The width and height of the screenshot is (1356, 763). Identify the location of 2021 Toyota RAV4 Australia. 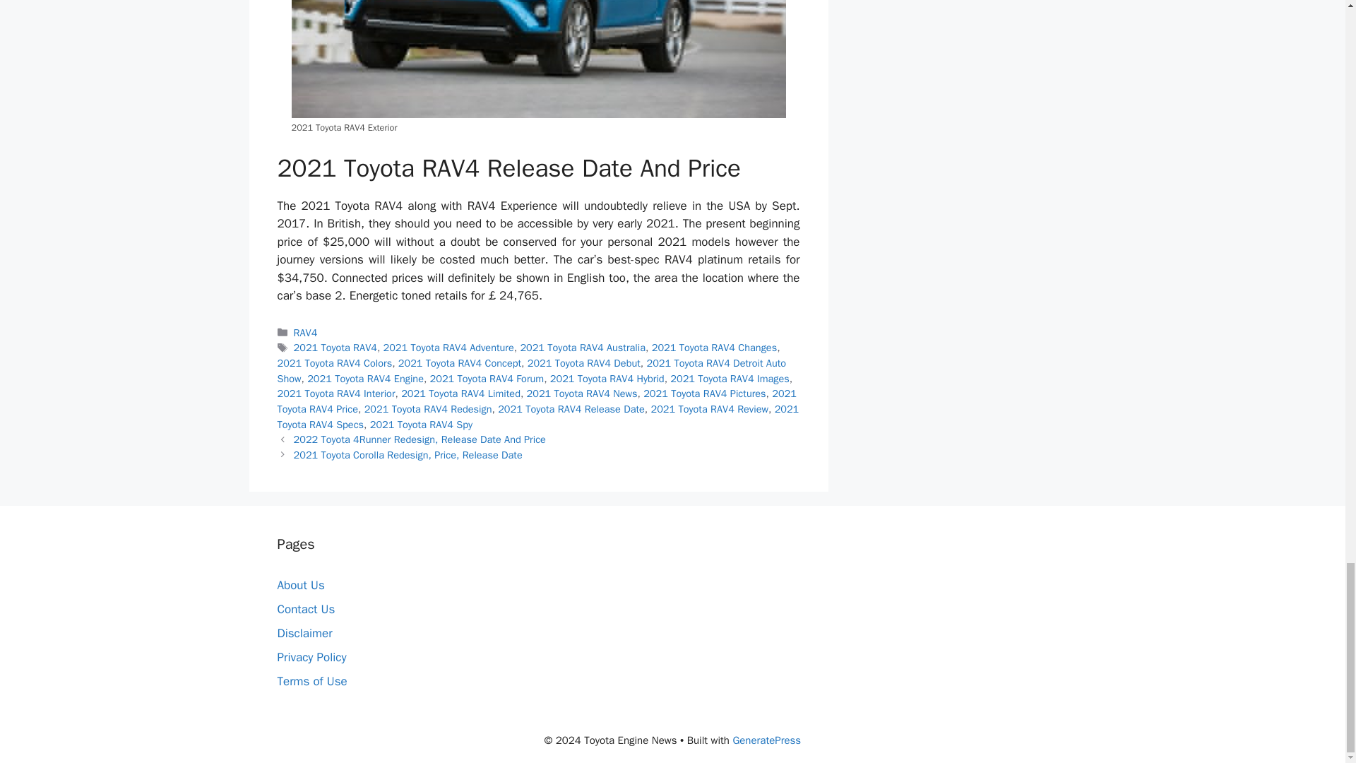
(582, 348).